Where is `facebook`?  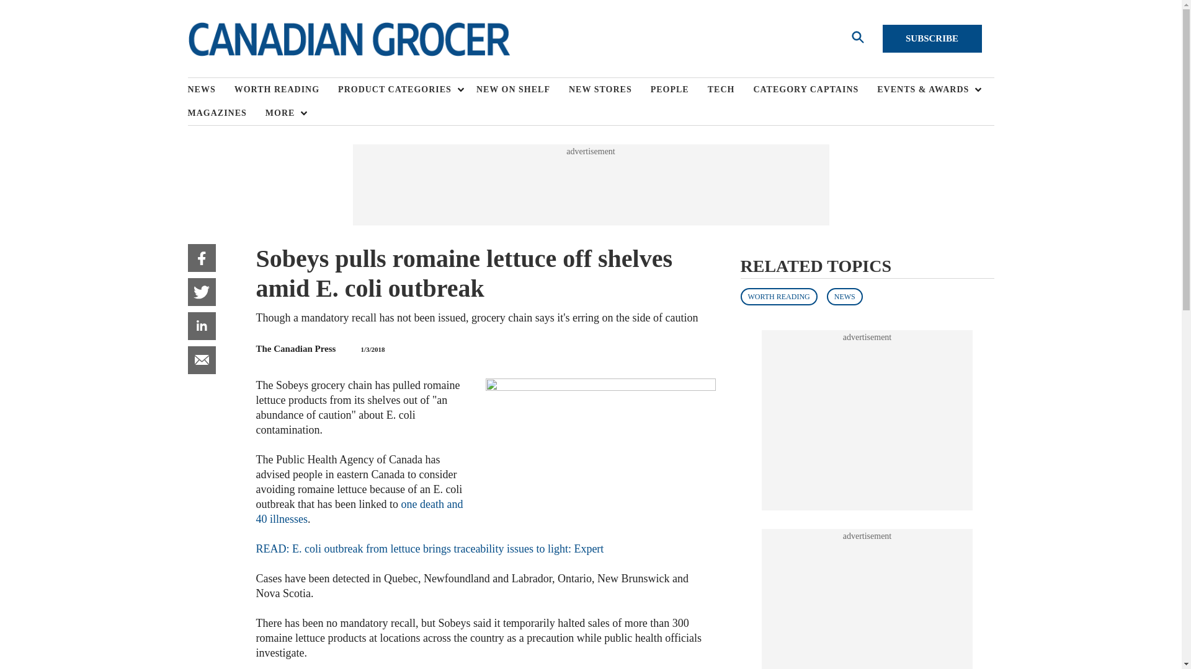
facebook is located at coordinates (201, 258).